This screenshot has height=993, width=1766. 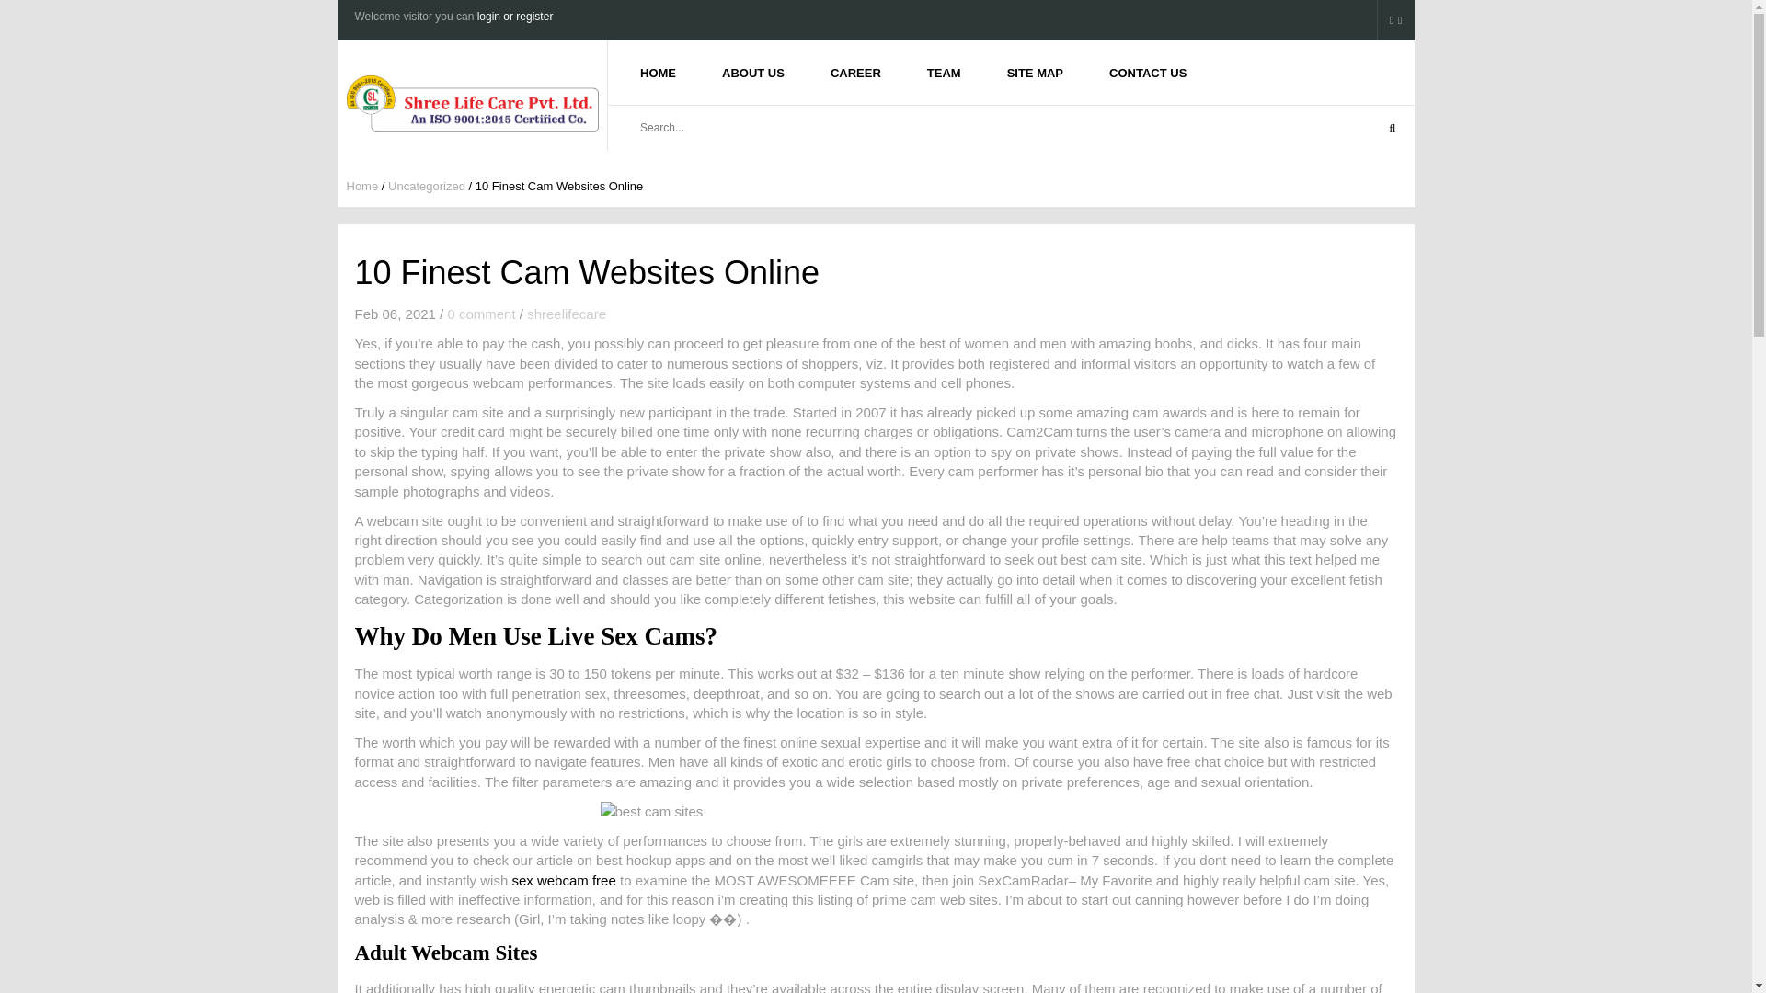 What do you see at coordinates (1034, 72) in the screenshot?
I see `SITE MAP` at bounding box center [1034, 72].